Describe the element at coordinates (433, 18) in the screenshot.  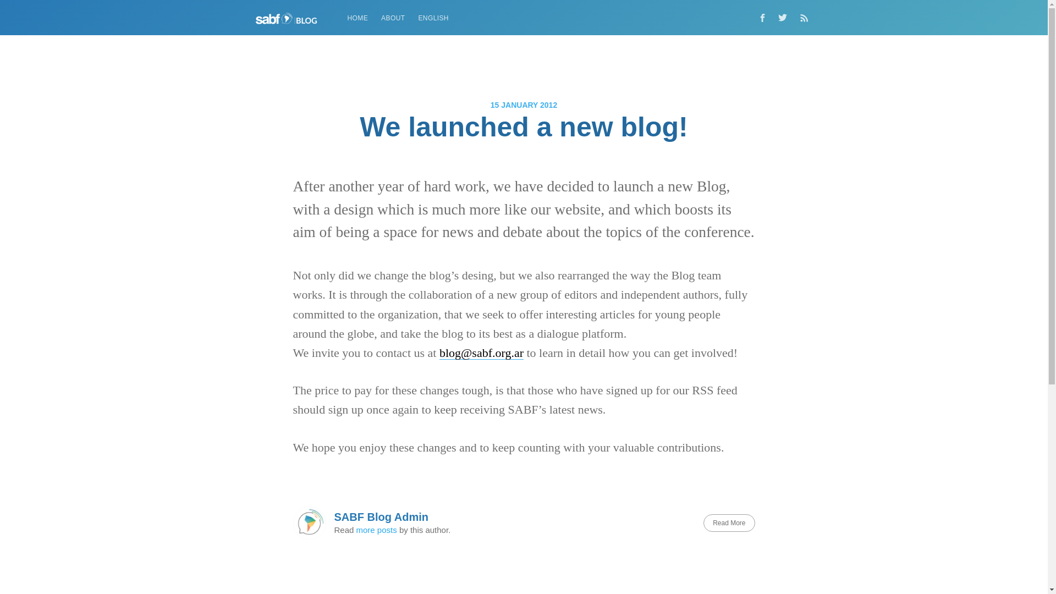
I see `ENGLISH` at that location.